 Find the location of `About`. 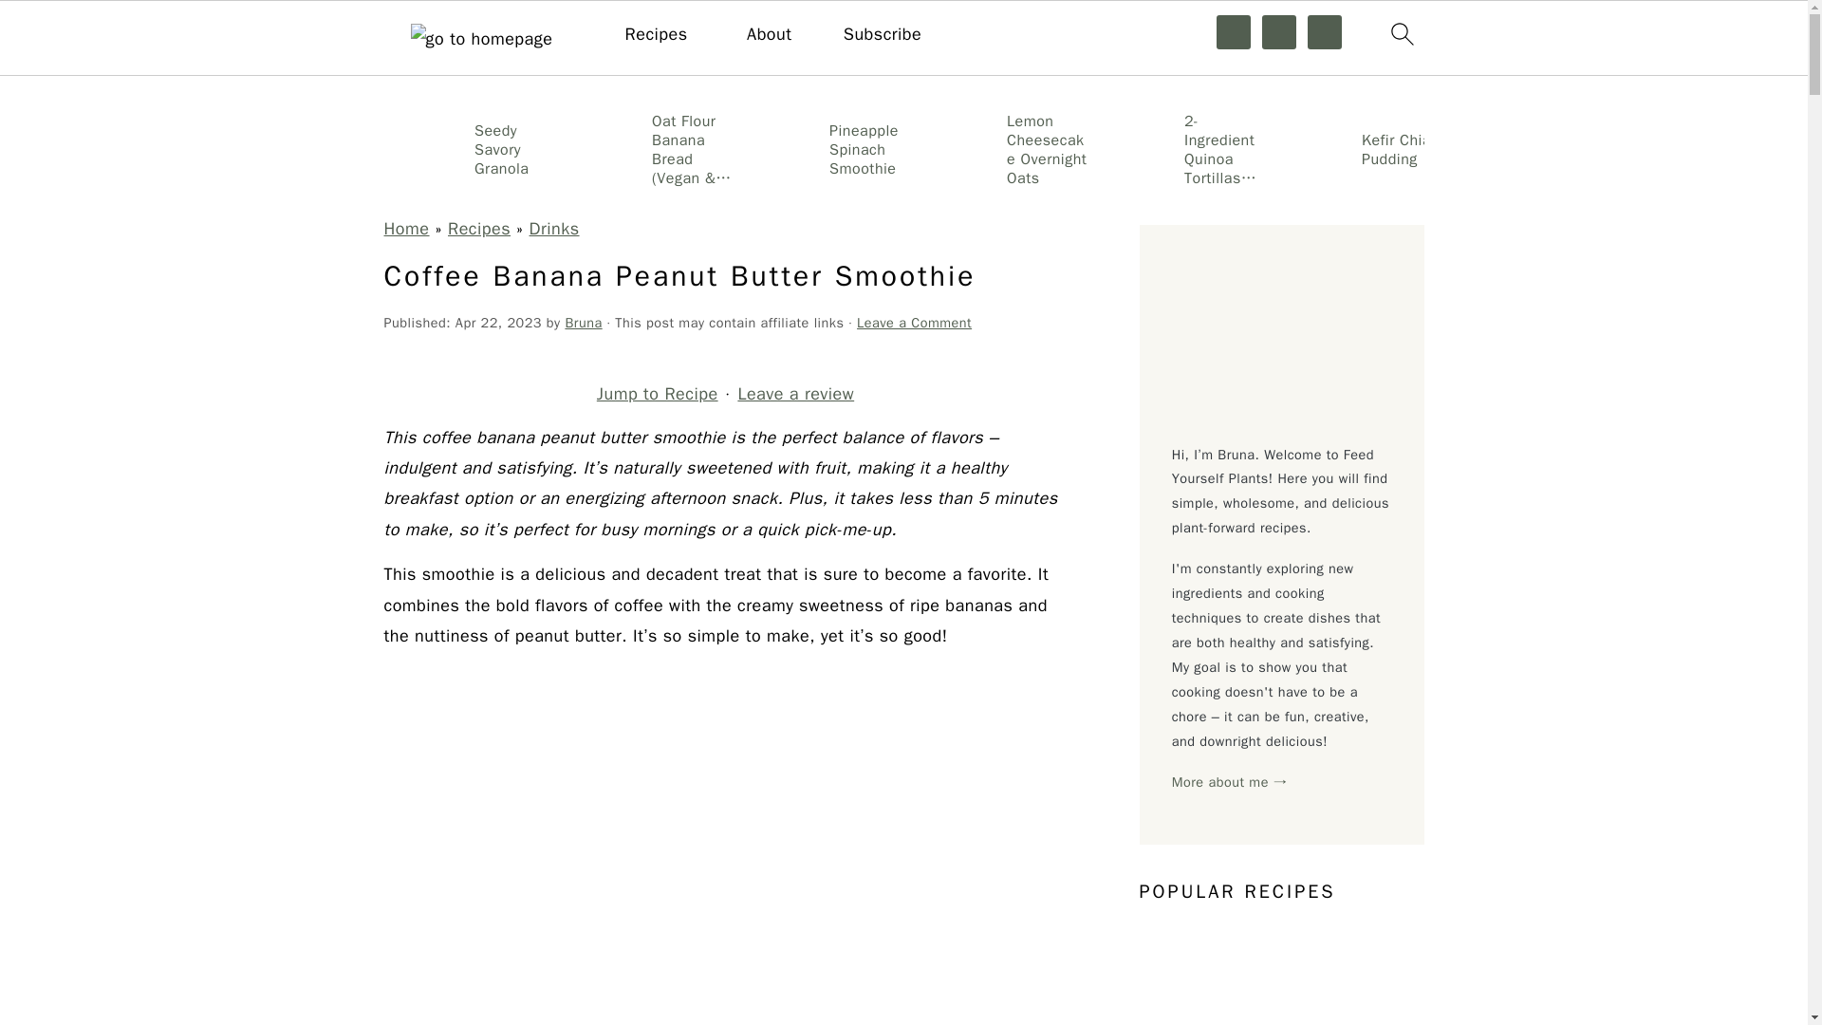

About is located at coordinates (769, 34).